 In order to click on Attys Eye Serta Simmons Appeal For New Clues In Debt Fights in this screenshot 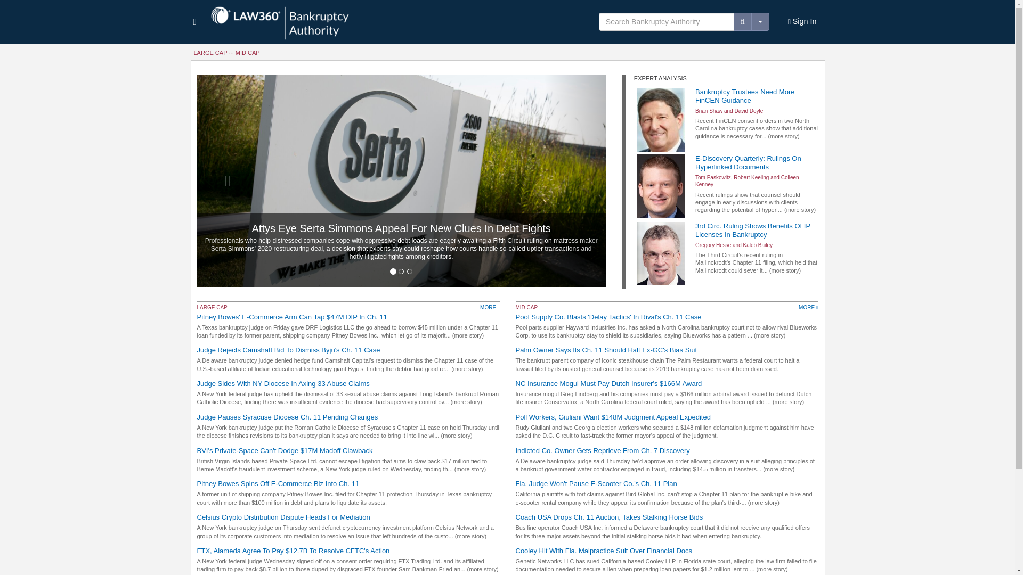, I will do `click(401, 228)`.